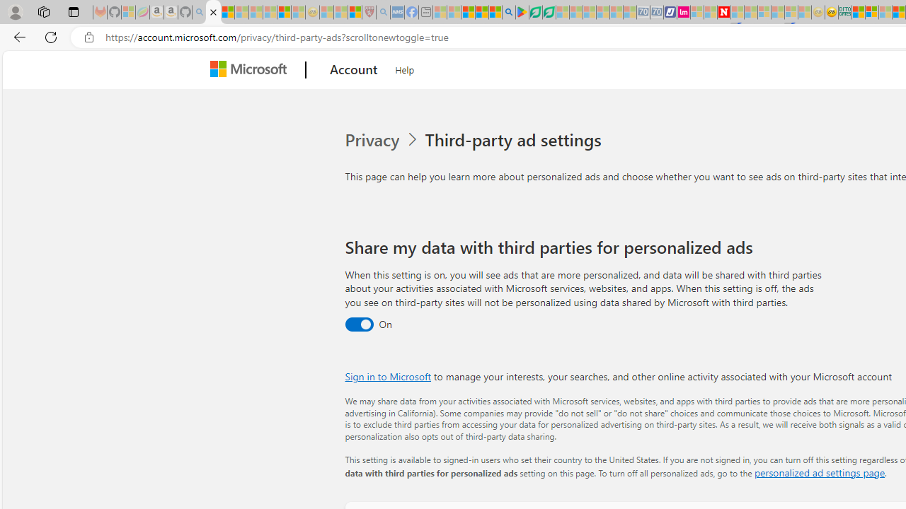 The height and width of the screenshot is (509, 906). What do you see at coordinates (516, 140) in the screenshot?
I see `Third-party ad settings` at bounding box center [516, 140].